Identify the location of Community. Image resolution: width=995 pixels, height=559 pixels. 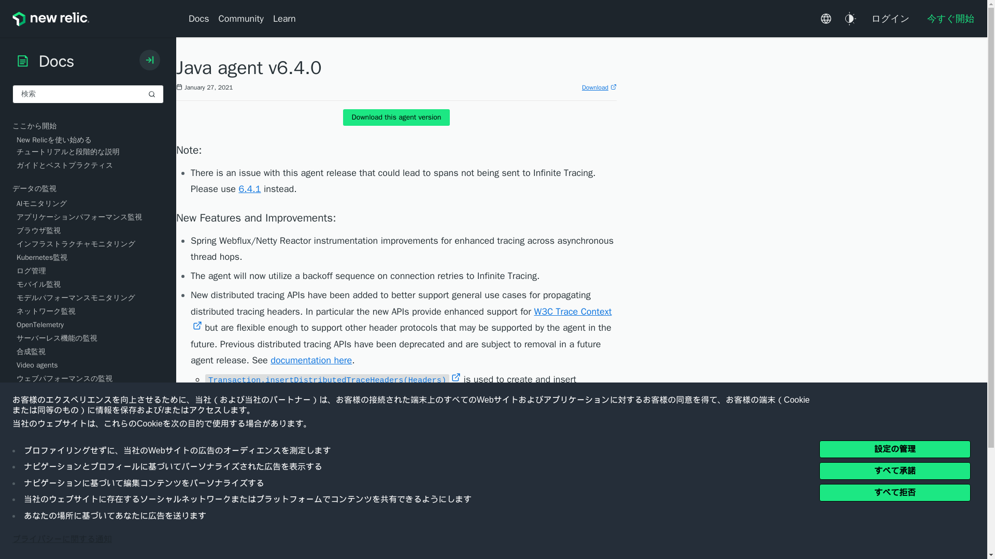
(241, 19).